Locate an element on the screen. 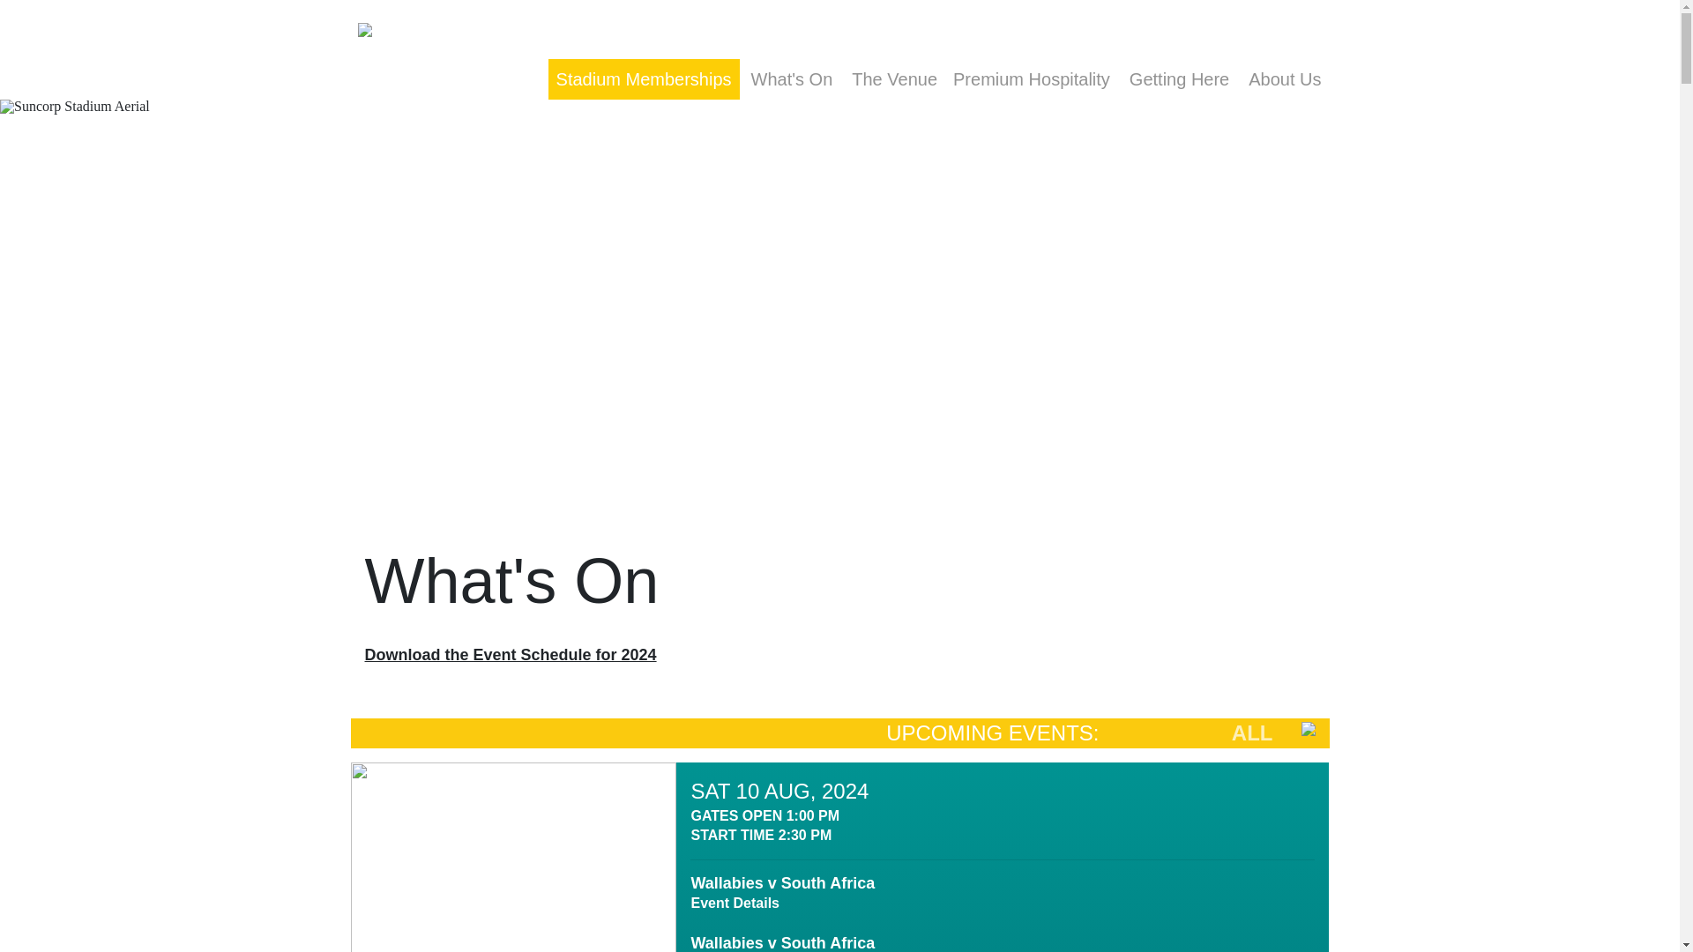 Image resolution: width=1693 pixels, height=952 pixels. Premium Hospitality is located at coordinates (1032, 79).